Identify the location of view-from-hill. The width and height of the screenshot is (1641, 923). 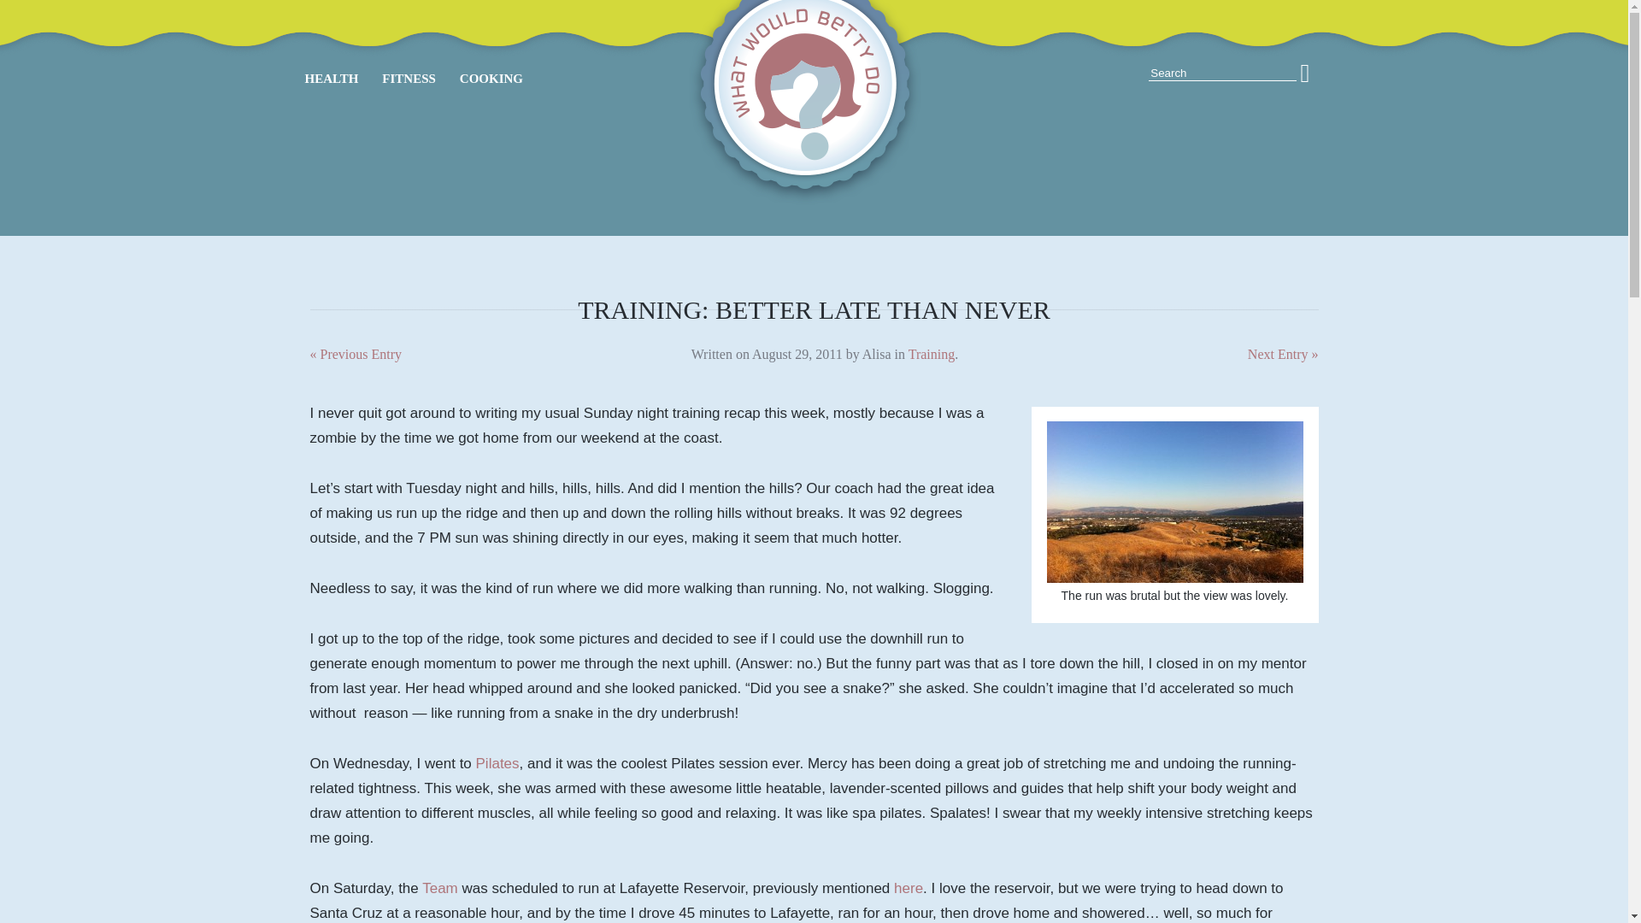
(1174, 501).